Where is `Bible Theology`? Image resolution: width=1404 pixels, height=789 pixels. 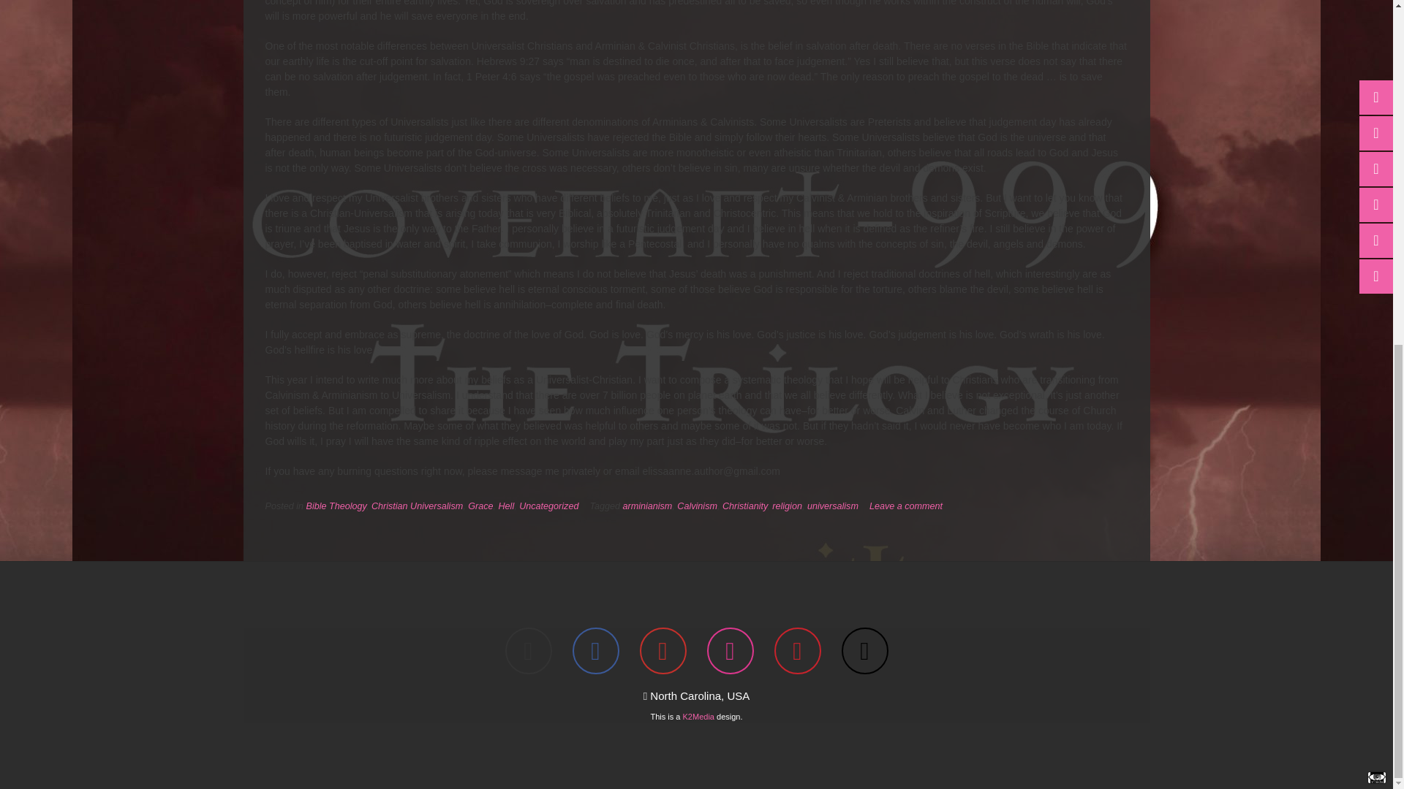
Bible Theology is located at coordinates (336, 506).